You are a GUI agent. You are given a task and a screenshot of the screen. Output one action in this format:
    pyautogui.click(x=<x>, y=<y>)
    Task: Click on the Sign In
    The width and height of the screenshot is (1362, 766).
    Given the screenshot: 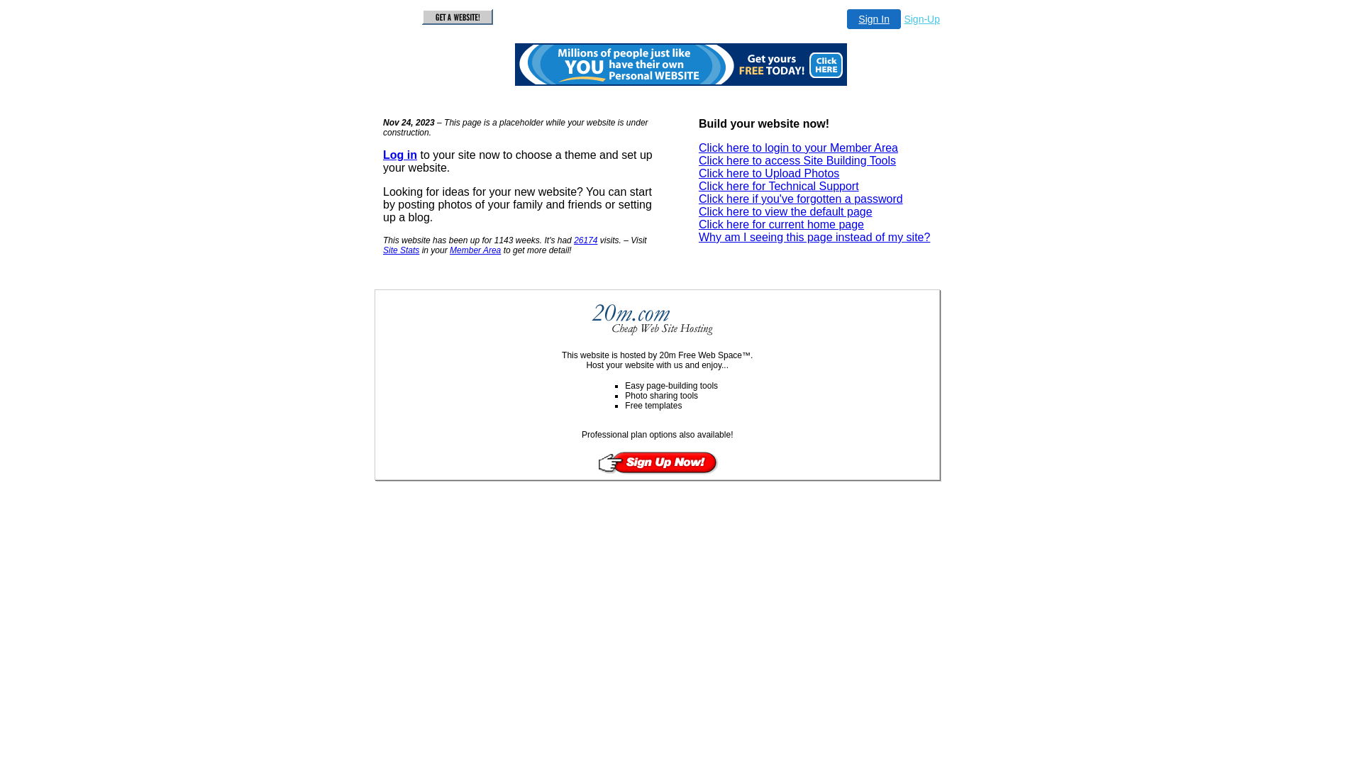 What is the action you would take?
    pyautogui.click(x=874, y=19)
    